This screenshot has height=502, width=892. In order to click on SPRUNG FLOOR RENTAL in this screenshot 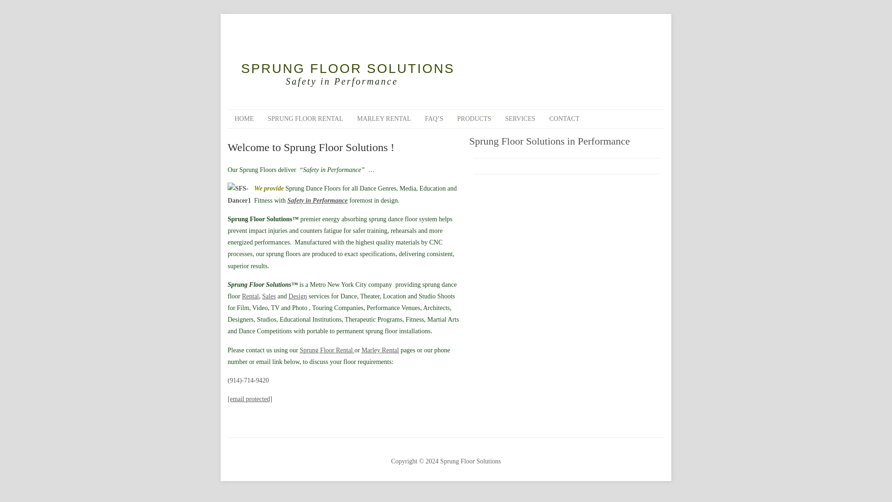, I will do `click(305, 119)`.